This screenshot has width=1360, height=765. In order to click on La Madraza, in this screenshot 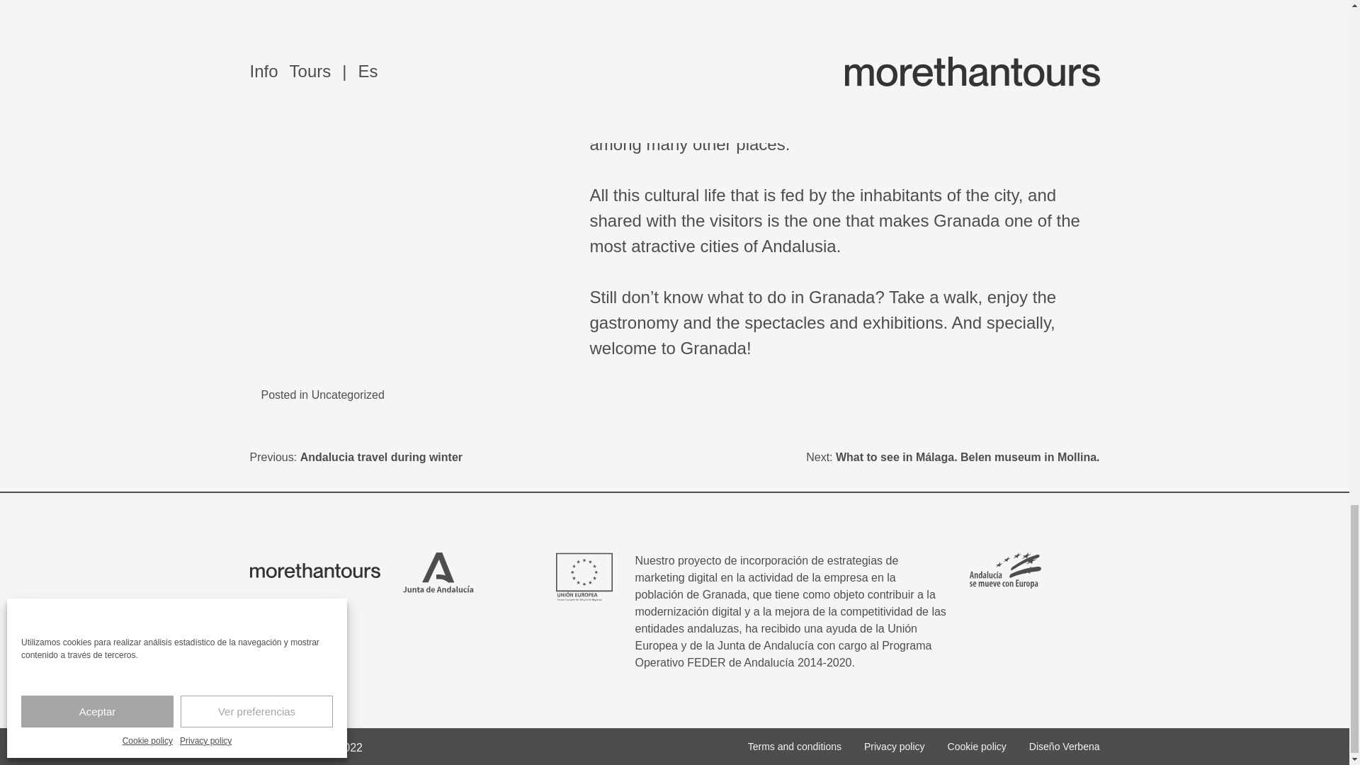, I will do `click(1023, 119)`.